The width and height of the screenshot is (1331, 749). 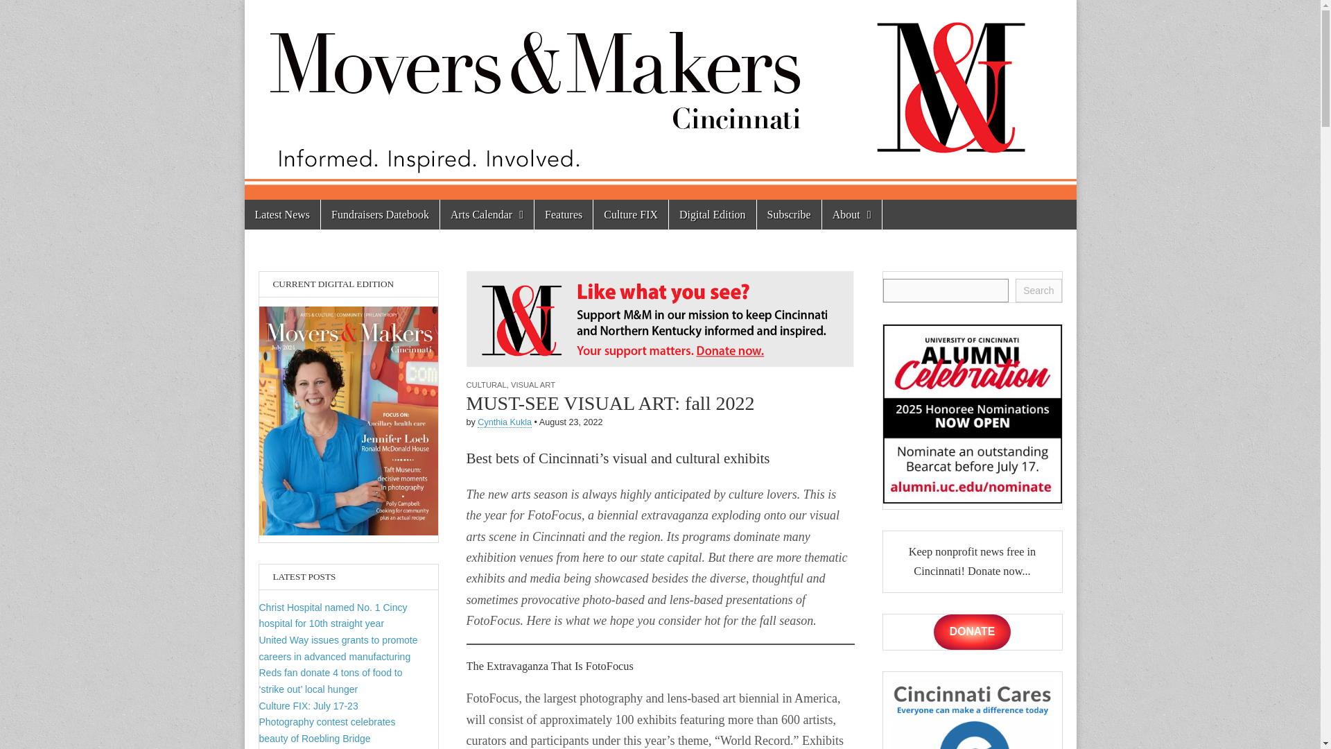 What do you see at coordinates (532, 384) in the screenshot?
I see `VISUAL ART` at bounding box center [532, 384].